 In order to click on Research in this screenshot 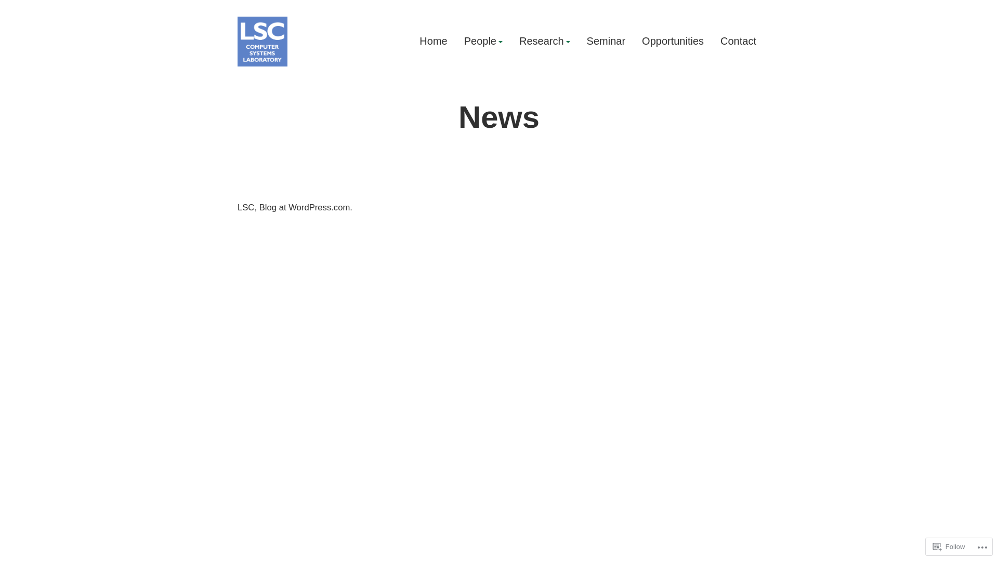, I will do `click(545, 42)`.